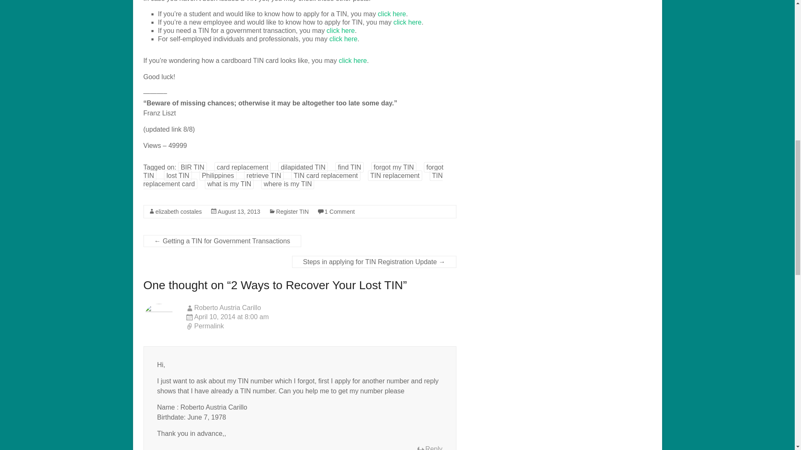 The image size is (801, 450). What do you see at coordinates (340, 30) in the screenshot?
I see `Getting a TIN for Government Transactions` at bounding box center [340, 30].